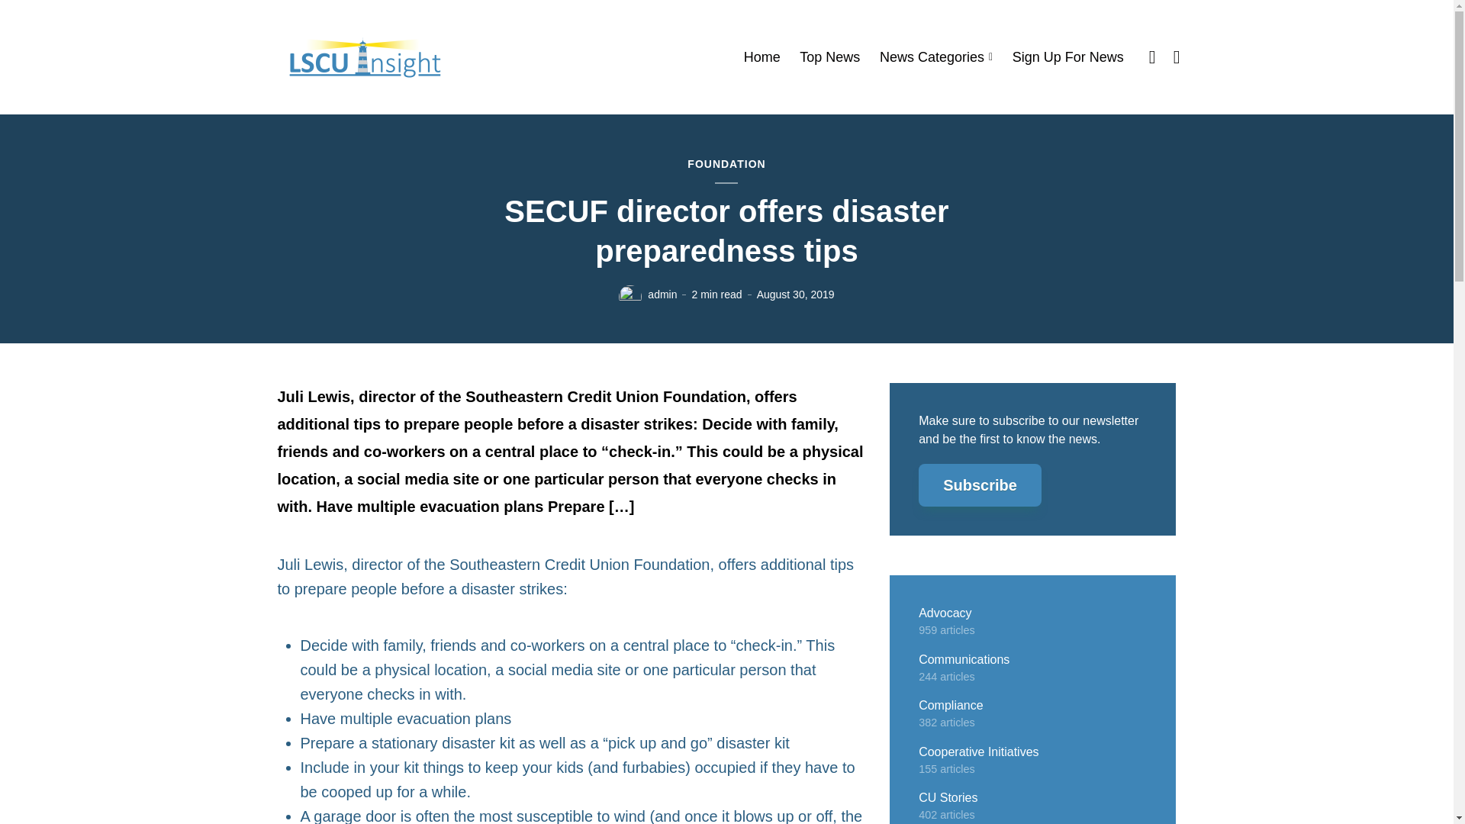 This screenshot has width=1465, height=824. I want to click on admin, so click(662, 295).